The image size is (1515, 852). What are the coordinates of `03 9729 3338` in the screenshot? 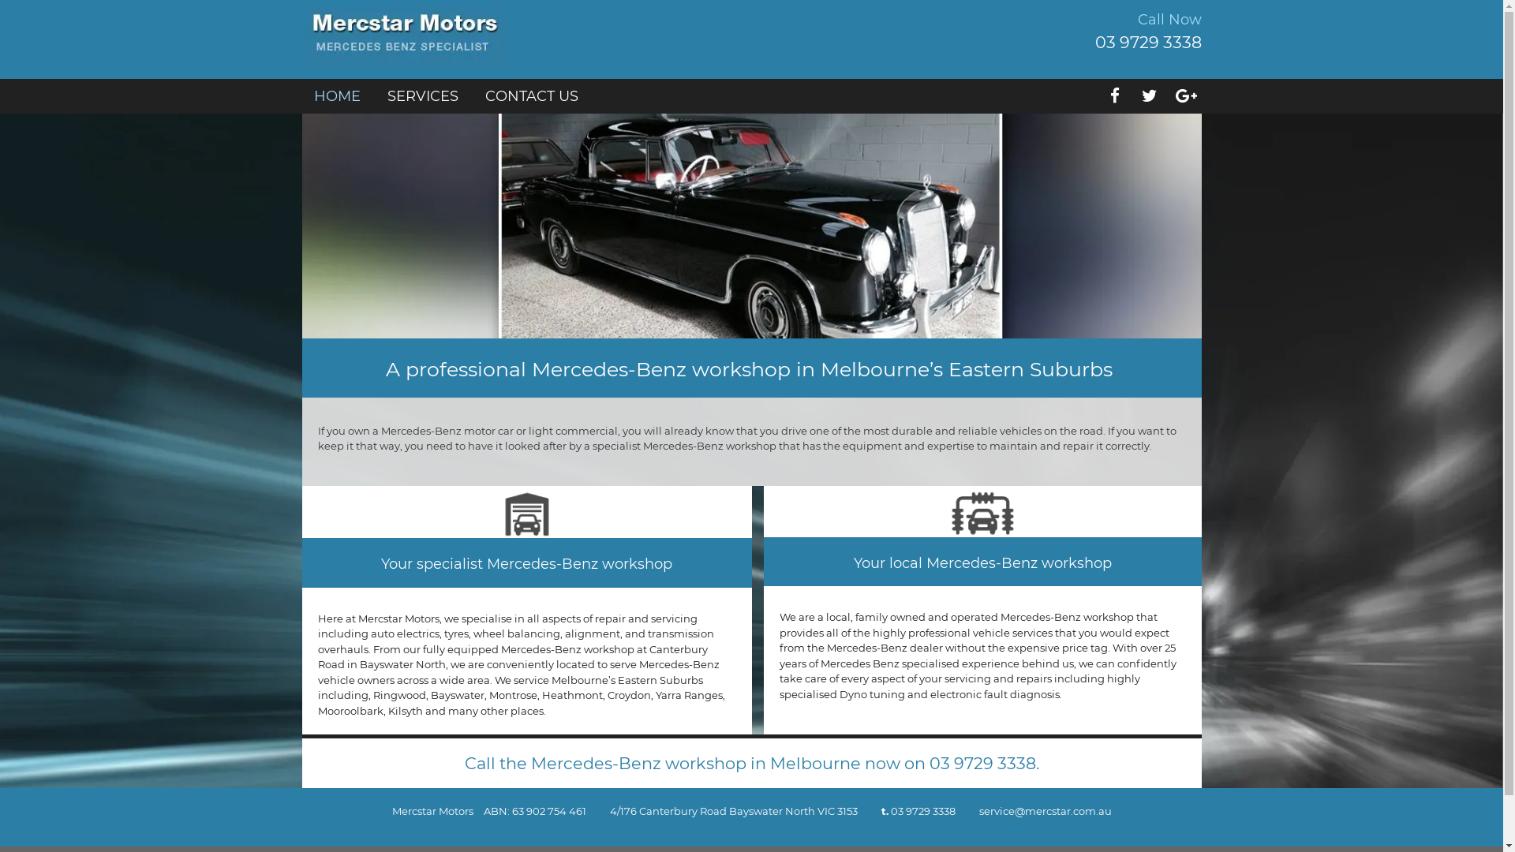 It's located at (922, 811).